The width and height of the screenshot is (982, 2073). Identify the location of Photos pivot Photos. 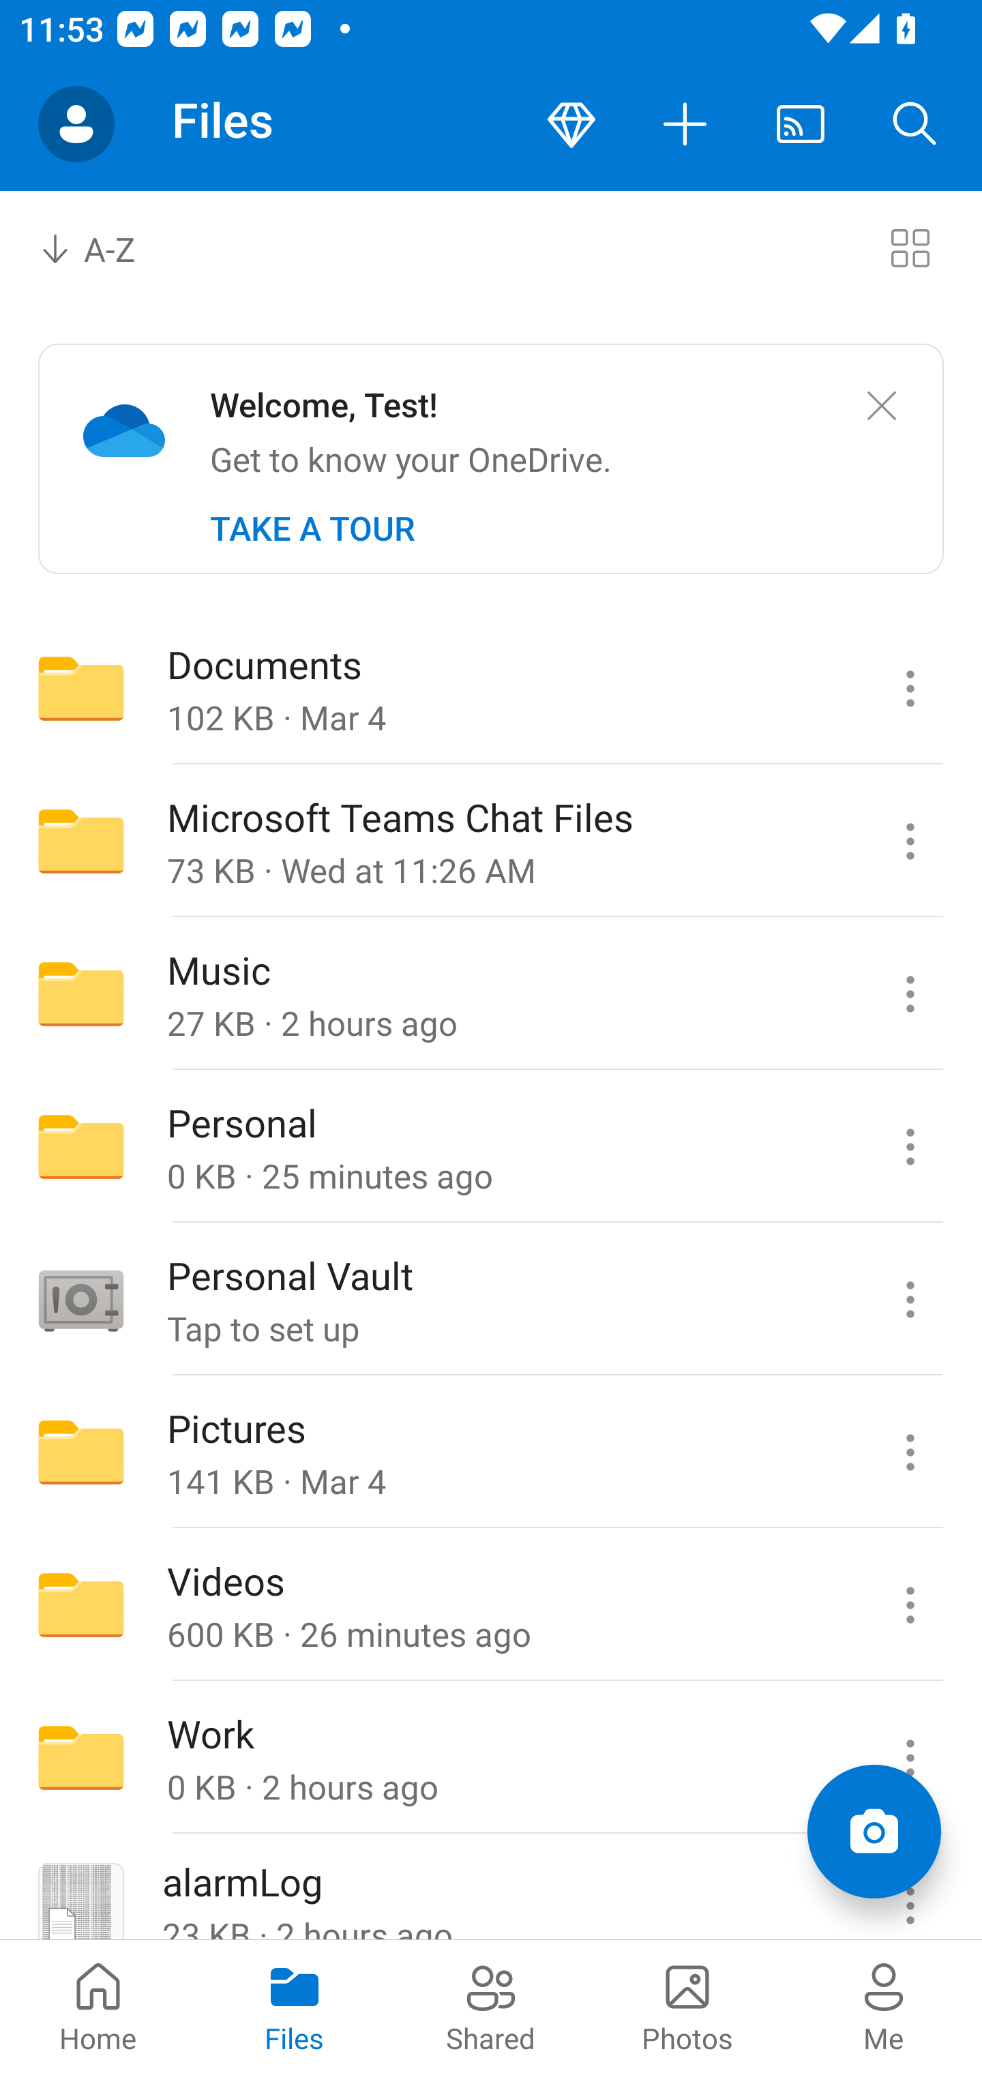
(687, 2006).